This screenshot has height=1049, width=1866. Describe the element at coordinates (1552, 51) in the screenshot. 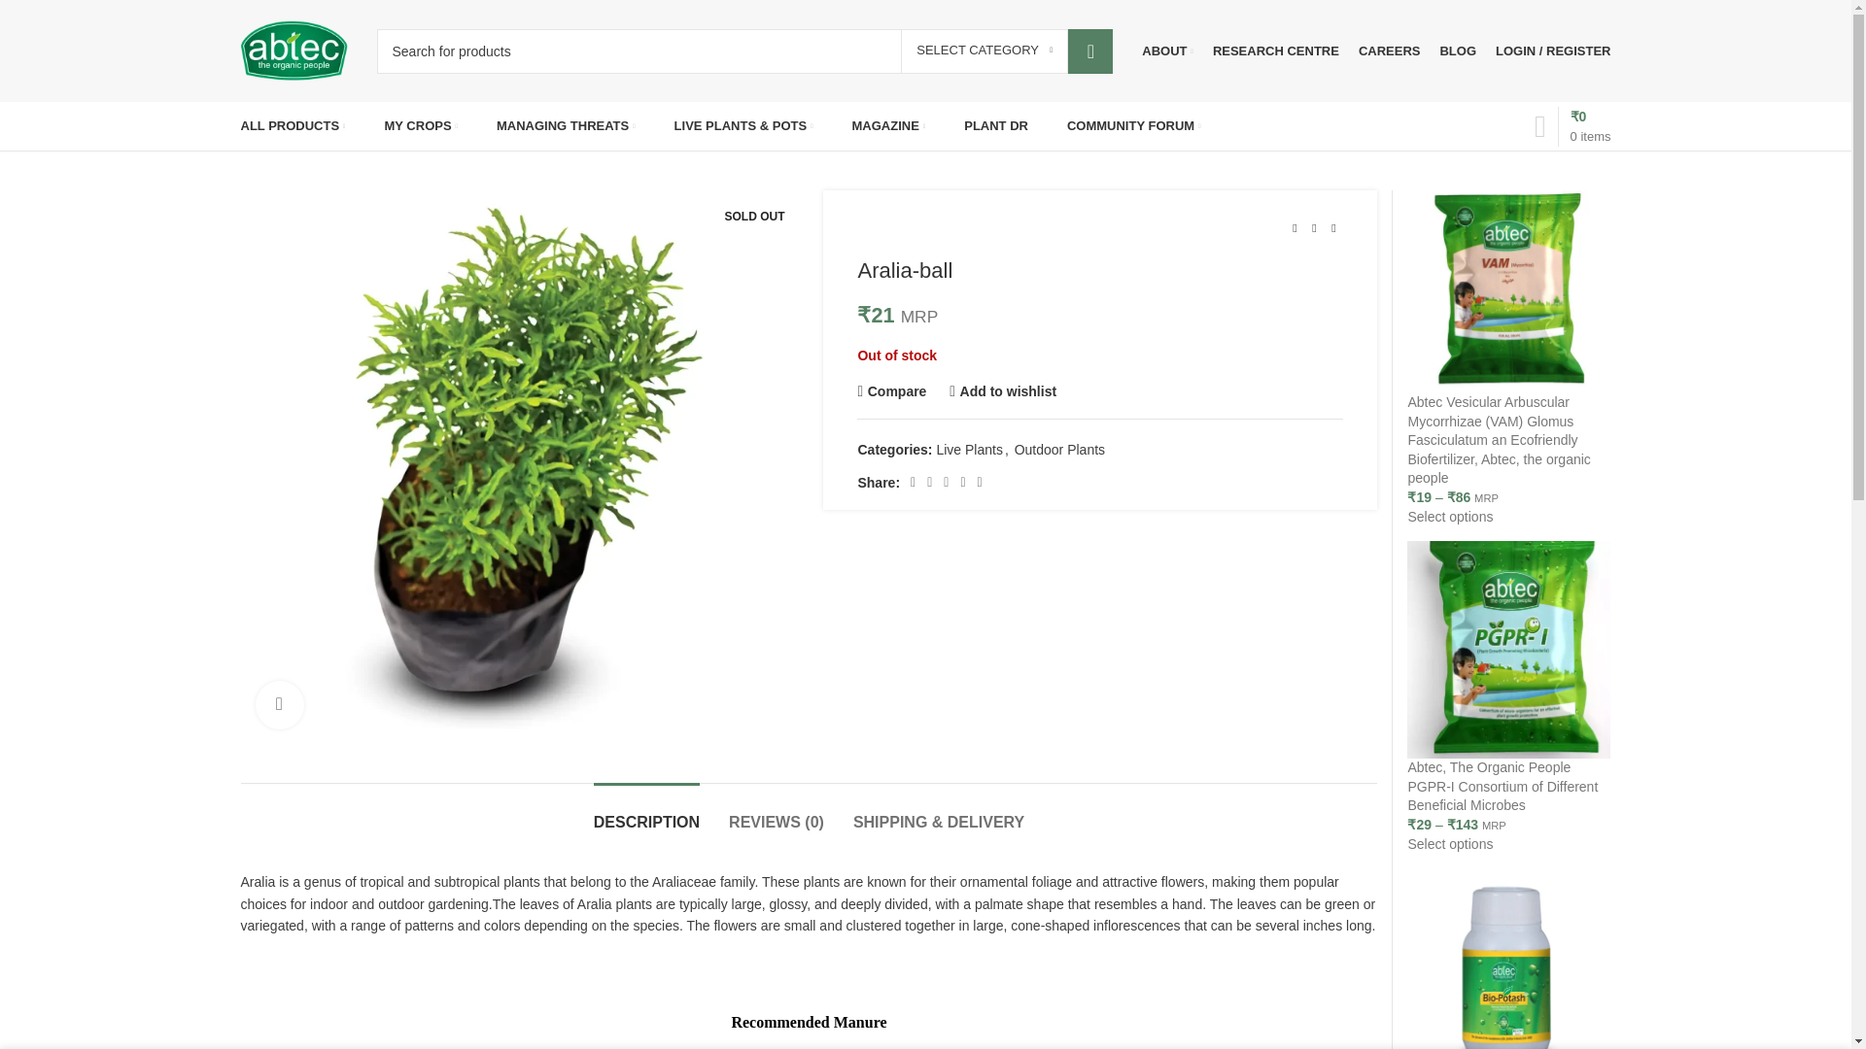

I see `My account` at that location.